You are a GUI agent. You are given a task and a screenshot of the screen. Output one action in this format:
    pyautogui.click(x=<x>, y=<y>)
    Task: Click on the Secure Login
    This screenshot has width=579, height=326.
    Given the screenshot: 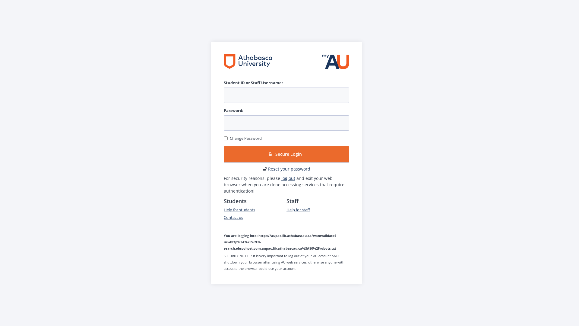 What is the action you would take?
    pyautogui.click(x=286, y=154)
    